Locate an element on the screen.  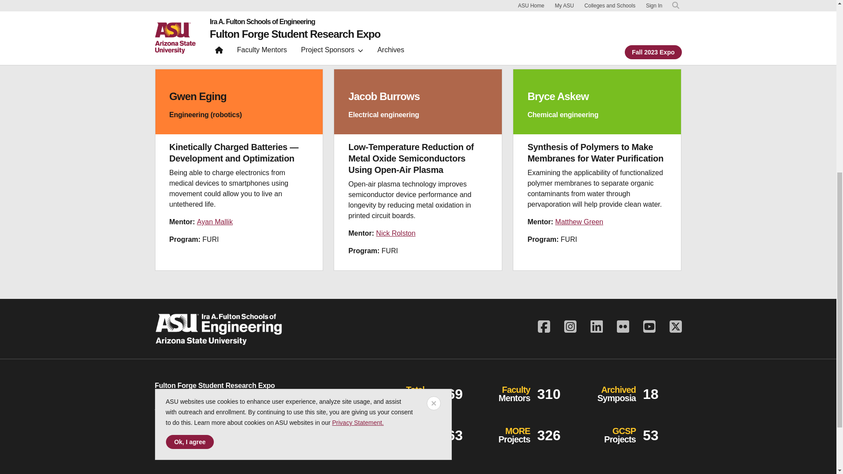
Contribute is located at coordinates (187, 437).